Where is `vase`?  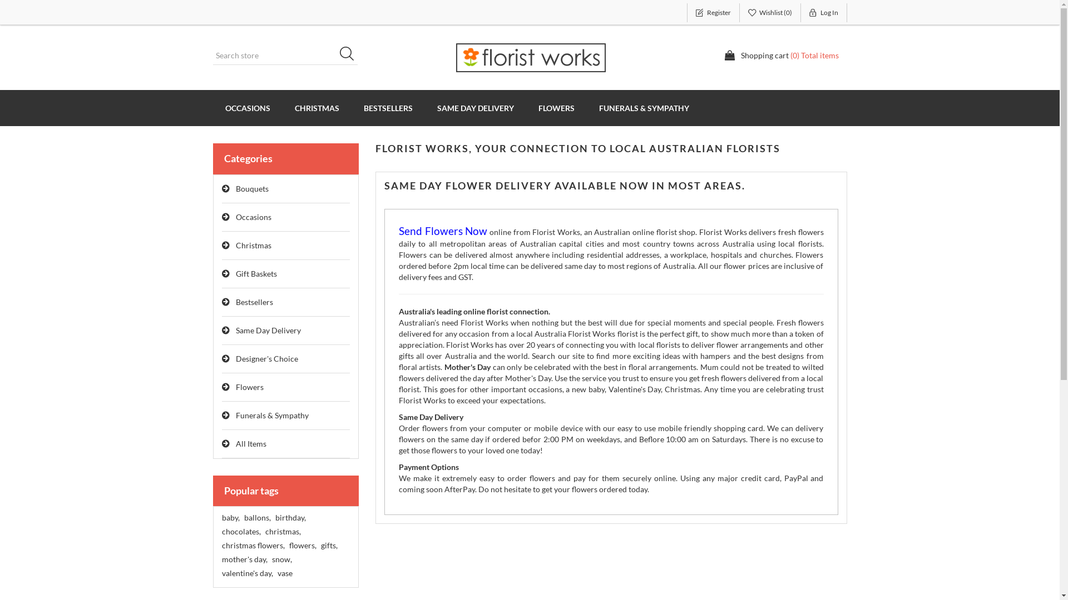 vase is located at coordinates (285, 573).